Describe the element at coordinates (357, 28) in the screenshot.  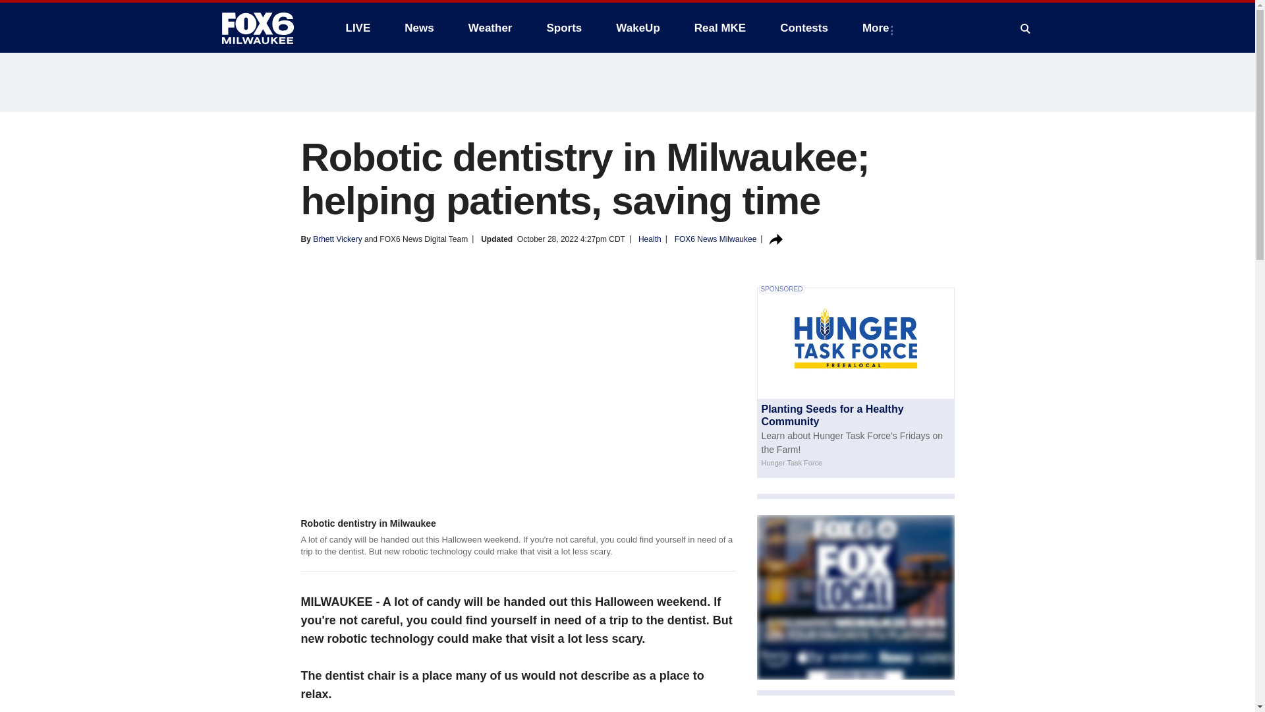
I see `LIVE` at that location.